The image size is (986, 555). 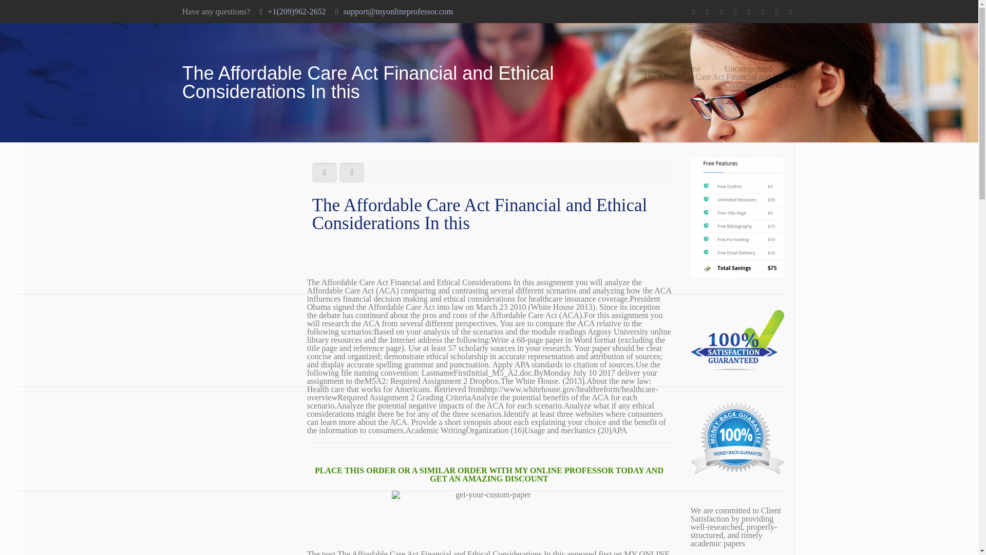 What do you see at coordinates (776, 12) in the screenshot?
I see `Pinterest` at bounding box center [776, 12].